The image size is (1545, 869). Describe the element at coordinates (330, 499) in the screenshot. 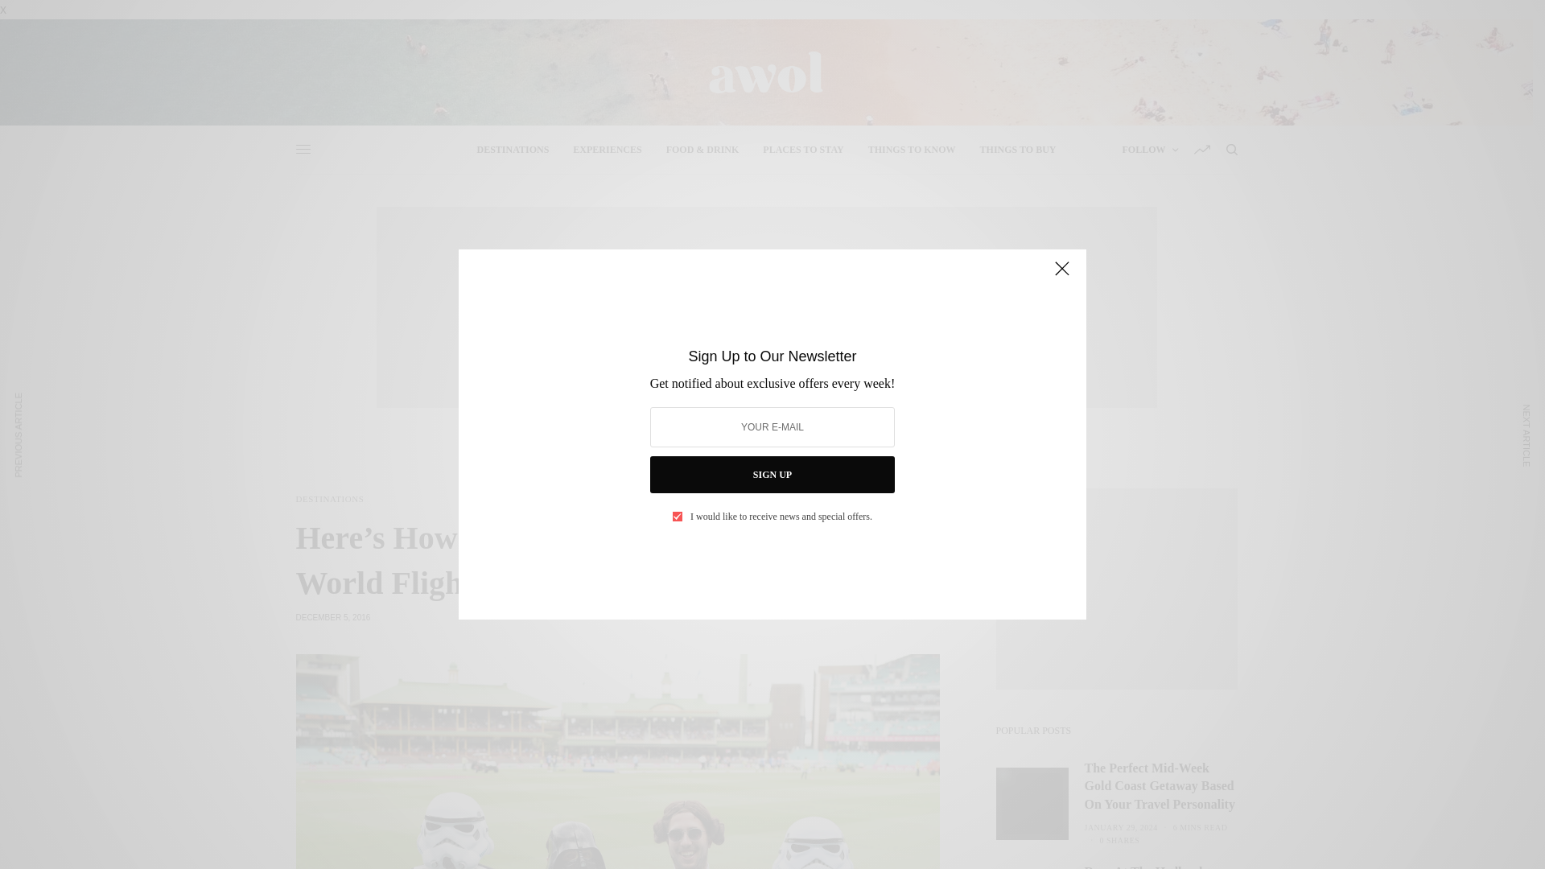

I see `DESTINATIONS` at that location.